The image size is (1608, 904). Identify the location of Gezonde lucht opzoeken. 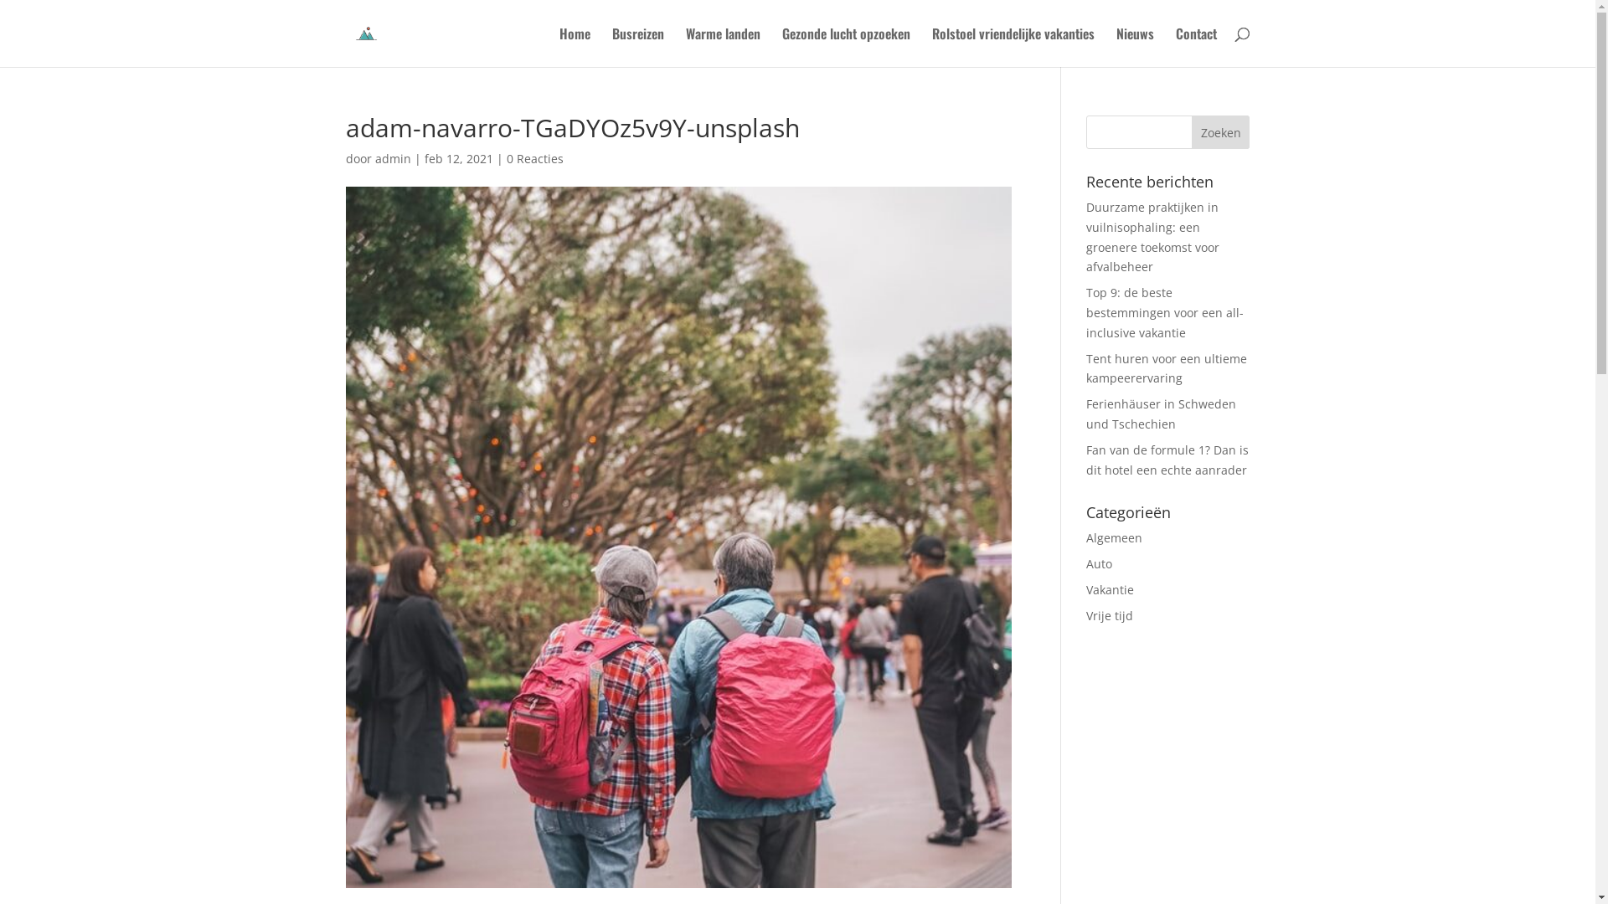
(846, 47).